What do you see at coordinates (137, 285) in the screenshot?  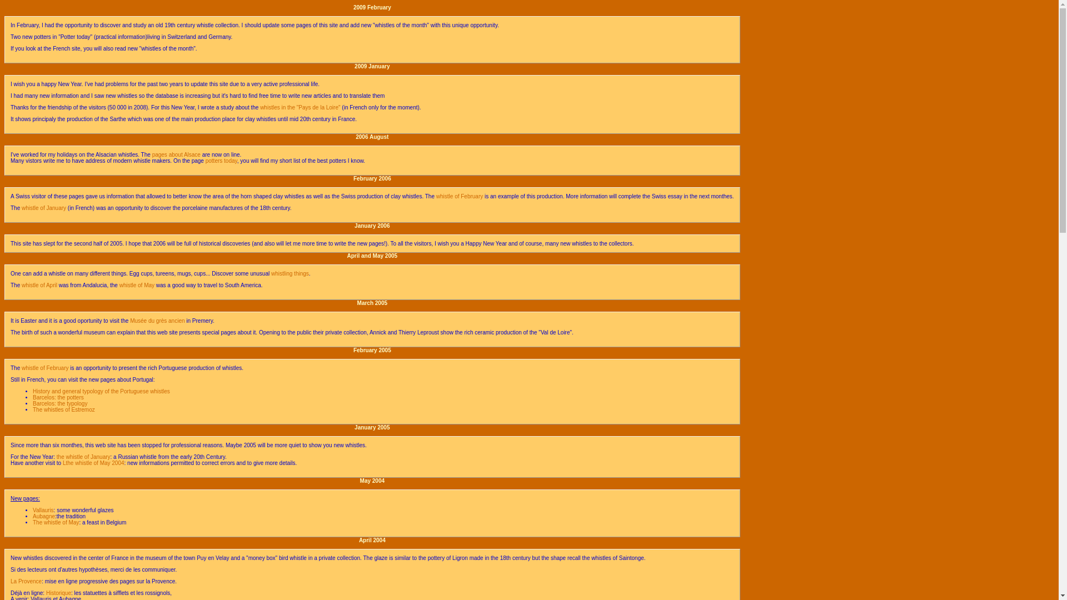 I see `whistle of May` at bounding box center [137, 285].